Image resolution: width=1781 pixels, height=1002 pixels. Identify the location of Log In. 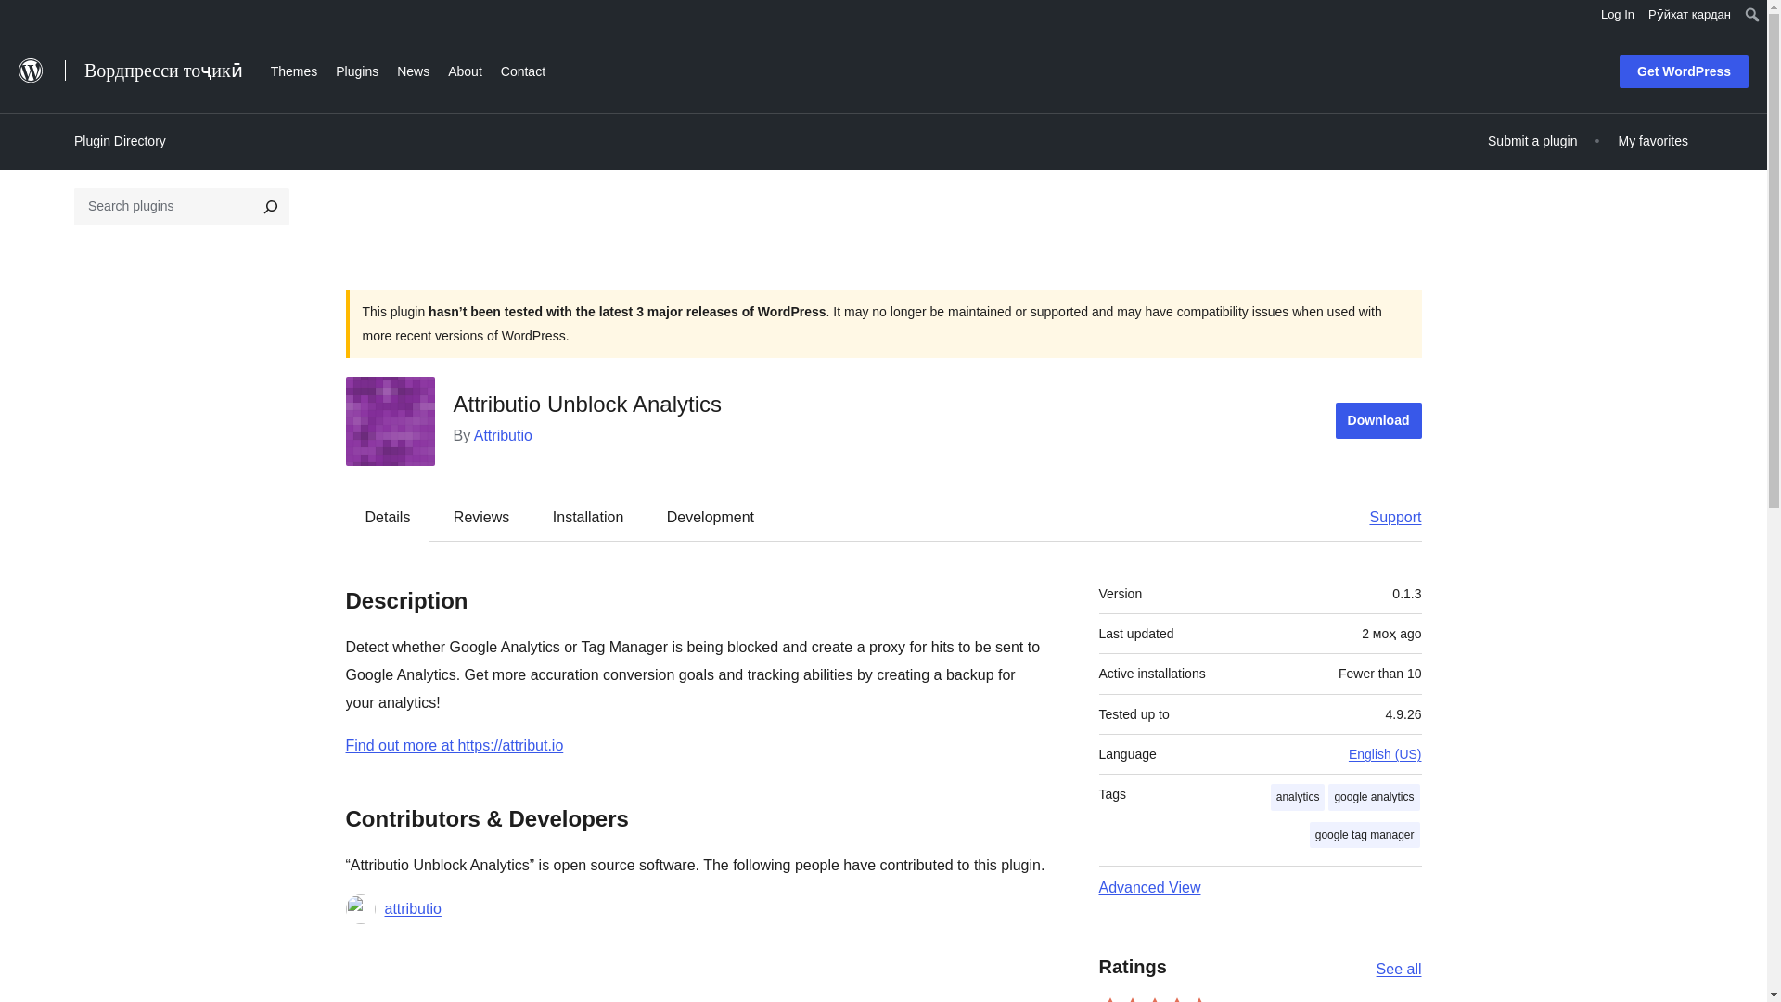
(1618, 15).